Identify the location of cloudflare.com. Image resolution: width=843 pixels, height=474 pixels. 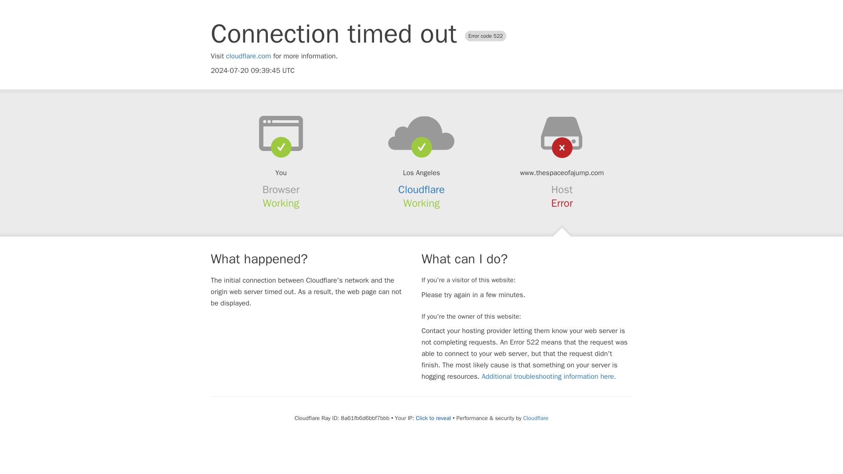
(249, 56).